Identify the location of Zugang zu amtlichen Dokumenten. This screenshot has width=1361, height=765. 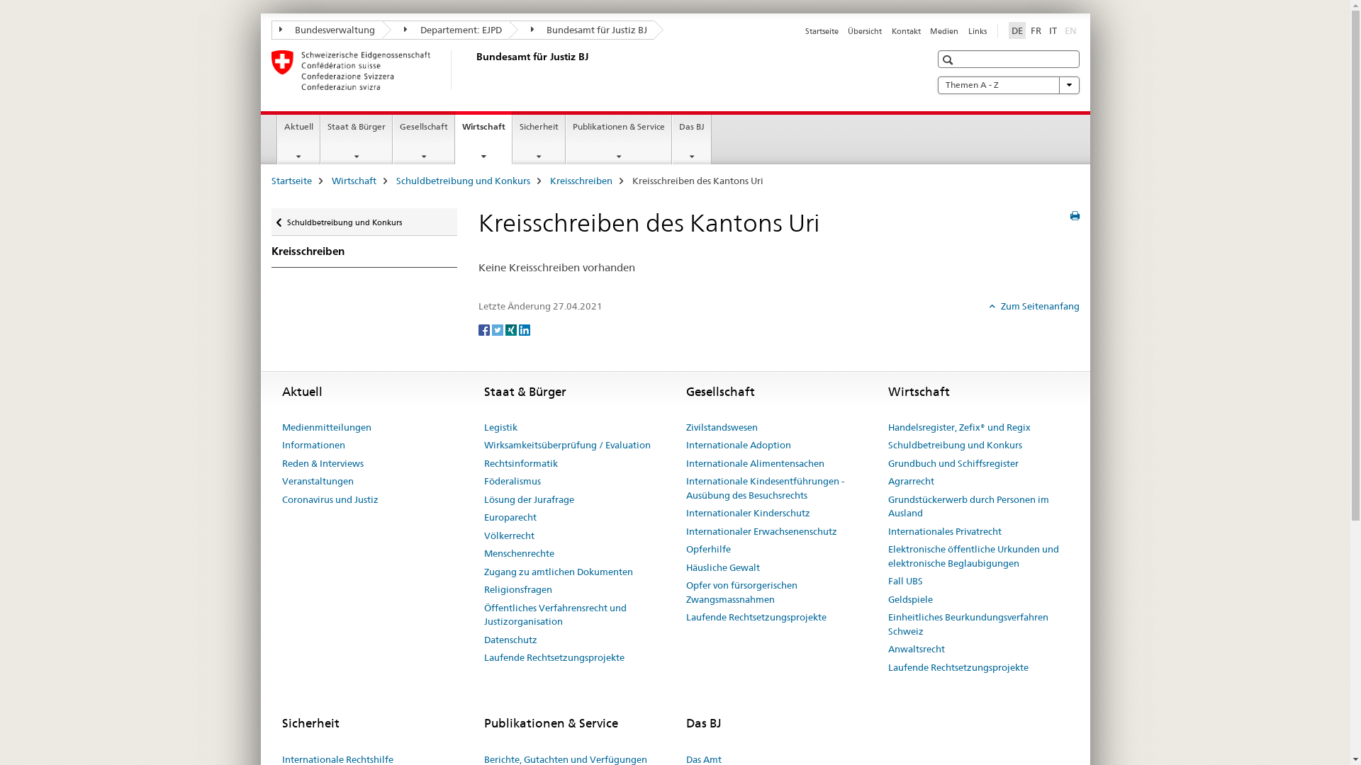
(558, 572).